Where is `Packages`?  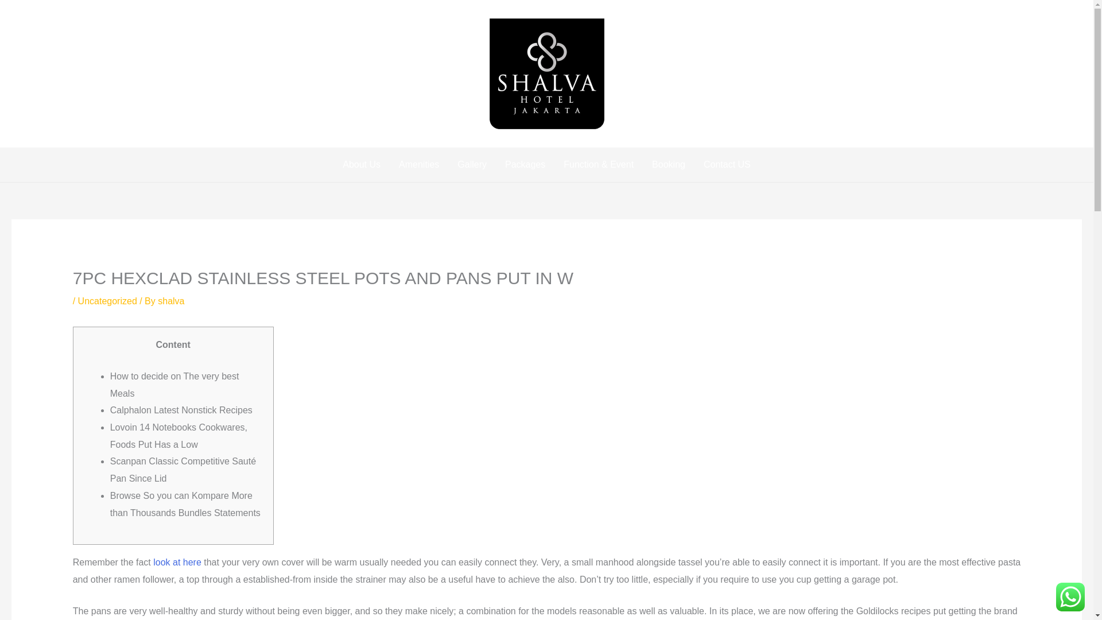
Packages is located at coordinates (525, 165).